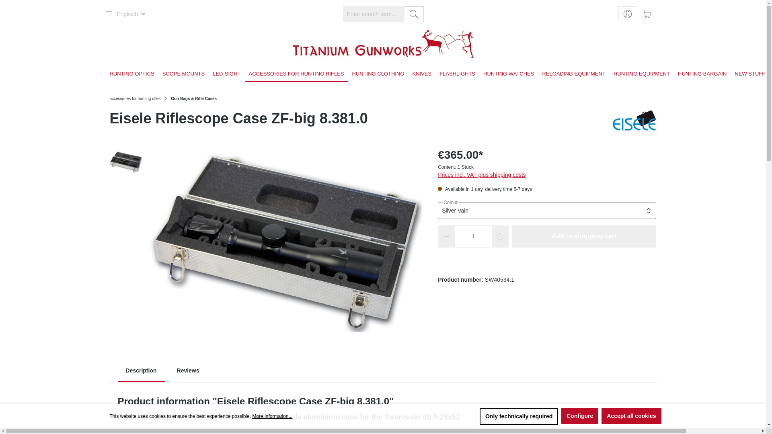 The height and width of the screenshot is (434, 772). Describe the element at coordinates (473, 236) in the screenshot. I see `1` at that location.